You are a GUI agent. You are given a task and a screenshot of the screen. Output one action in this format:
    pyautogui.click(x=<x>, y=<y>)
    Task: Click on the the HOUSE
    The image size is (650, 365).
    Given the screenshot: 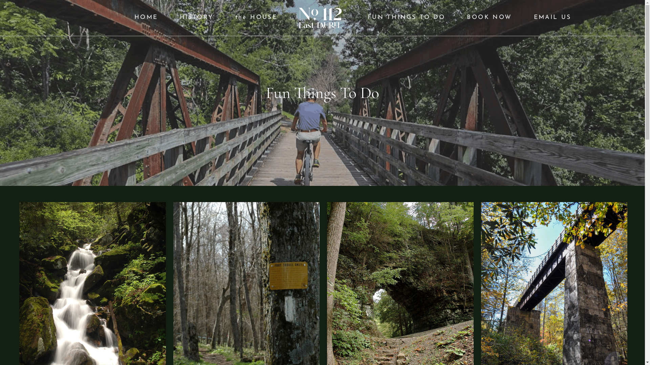 What is the action you would take?
    pyautogui.click(x=257, y=18)
    